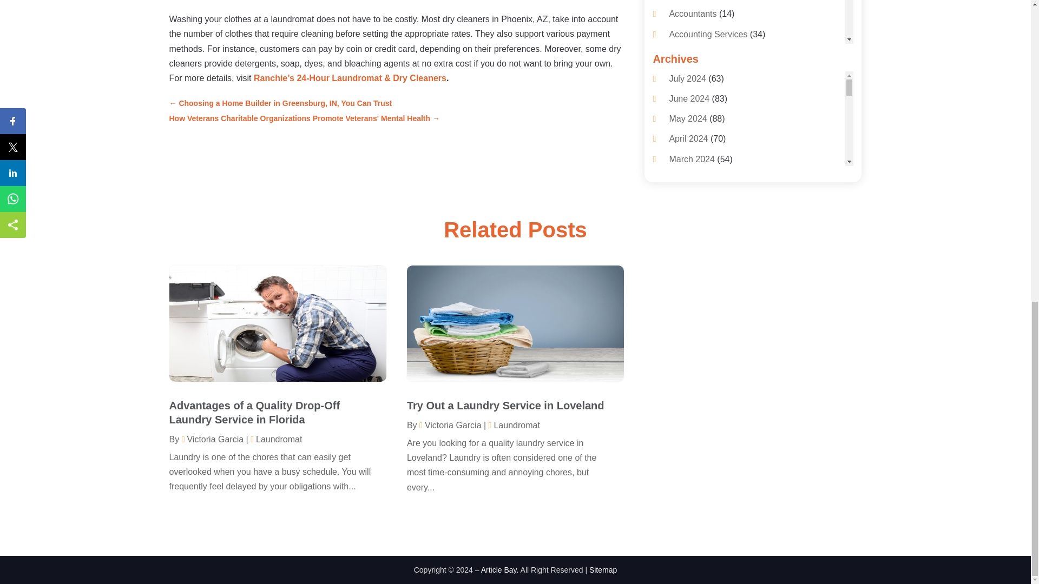  What do you see at coordinates (693, 14) in the screenshot?
I see `Accountants` at bounding box center [693, 14].